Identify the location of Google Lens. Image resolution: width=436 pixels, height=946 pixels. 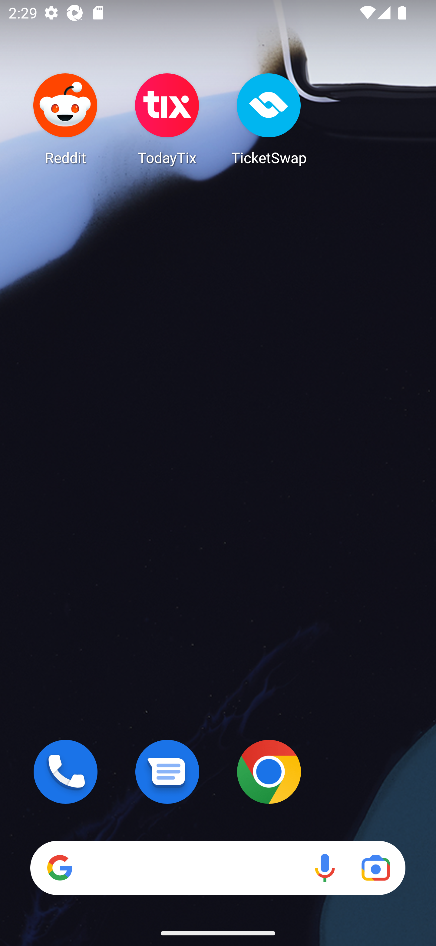
(375, 868).